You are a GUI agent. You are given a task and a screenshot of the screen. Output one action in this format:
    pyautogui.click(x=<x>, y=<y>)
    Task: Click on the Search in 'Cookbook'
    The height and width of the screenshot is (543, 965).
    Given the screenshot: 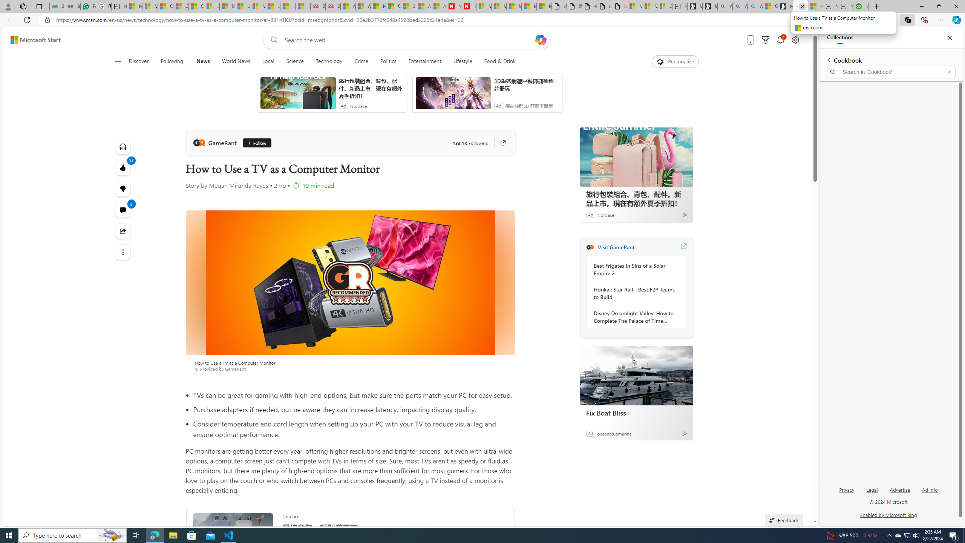 What is the action you would take?
    pyautogui.click(x=891, y=72)
    